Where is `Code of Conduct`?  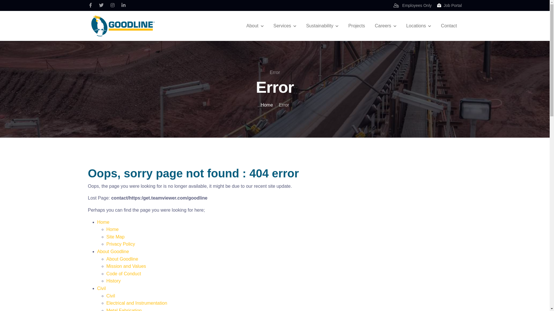 Code of Conduct is located at coordinates (123, 274).